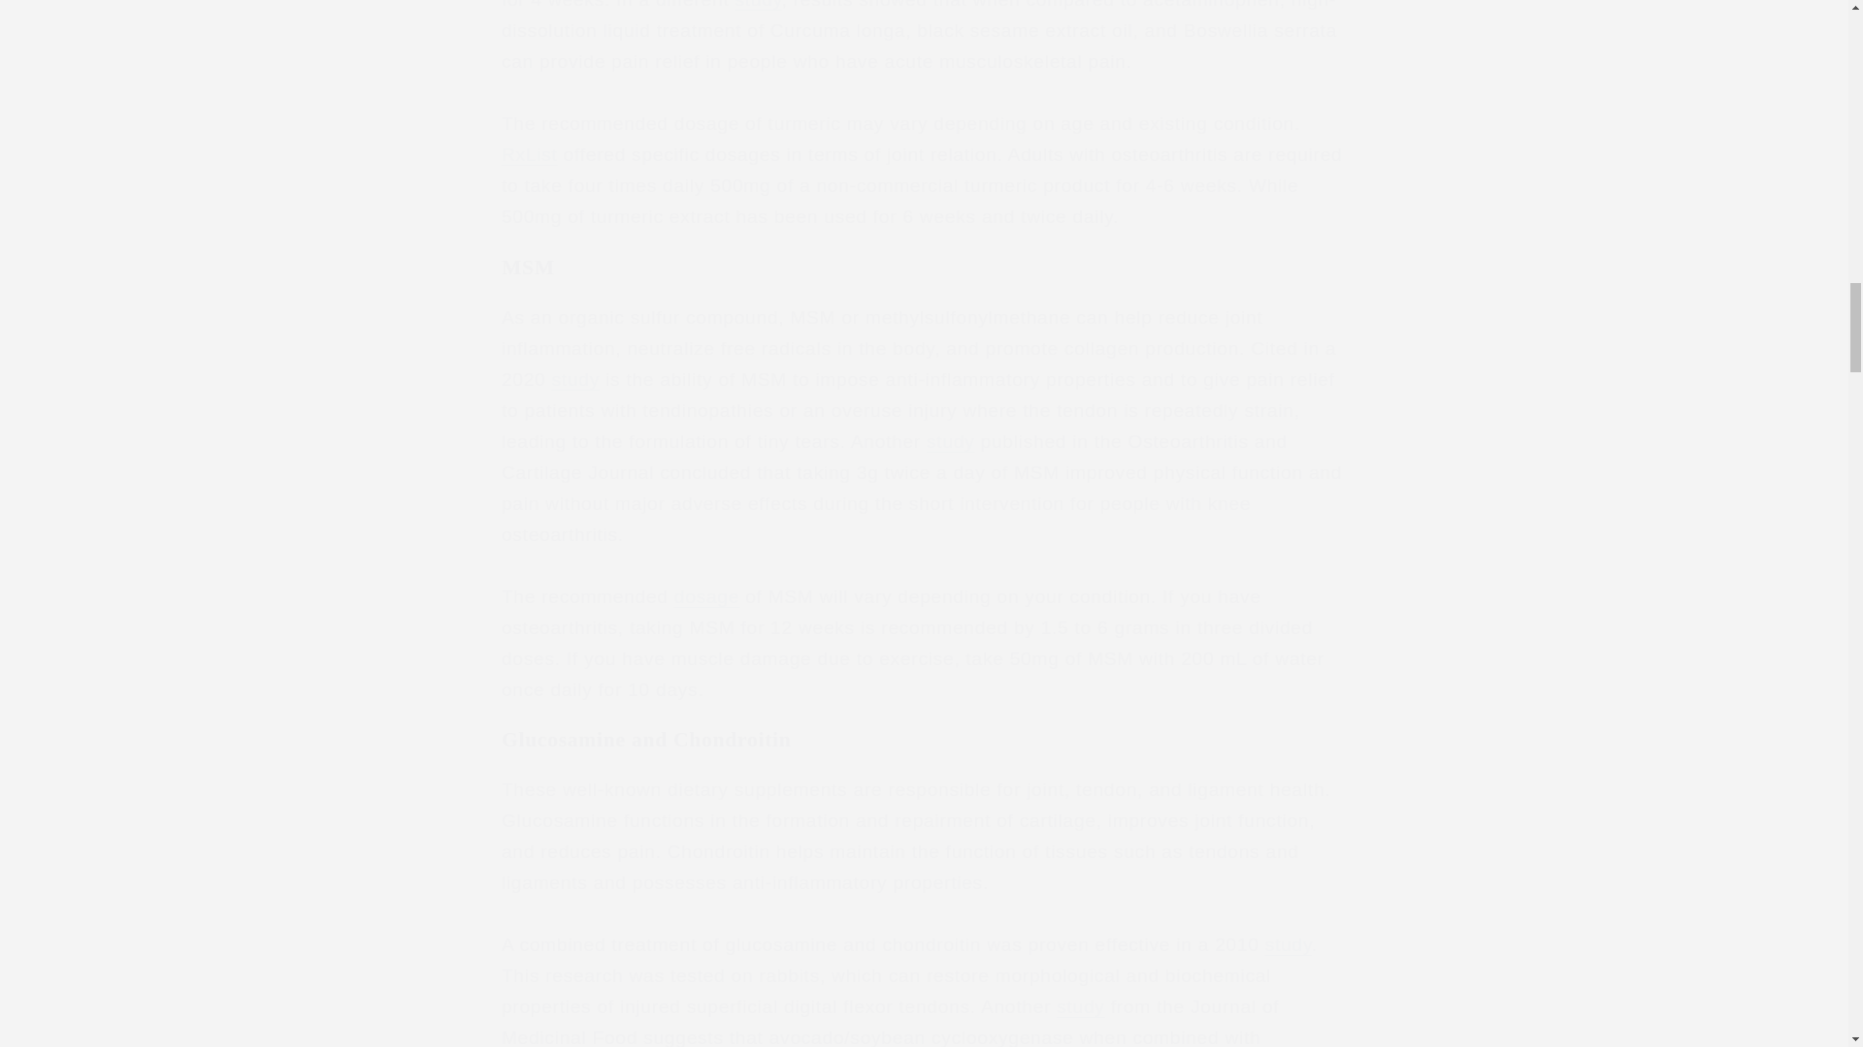 Image resolution: width=1863 pixels, height=1047 pixels. What do you see at coordinates (706, 596) in the screenshot?
I see `dosage` at bounding box center [706, 596].